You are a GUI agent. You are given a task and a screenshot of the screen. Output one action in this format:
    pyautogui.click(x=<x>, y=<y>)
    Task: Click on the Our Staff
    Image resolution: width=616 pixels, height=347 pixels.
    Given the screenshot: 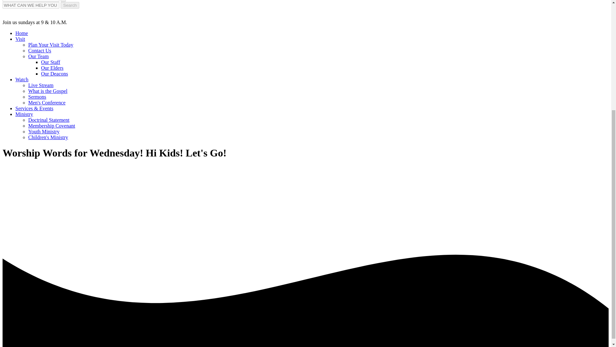 What is the action you would take?
    pyautogui.click(x=51, y=62)
    